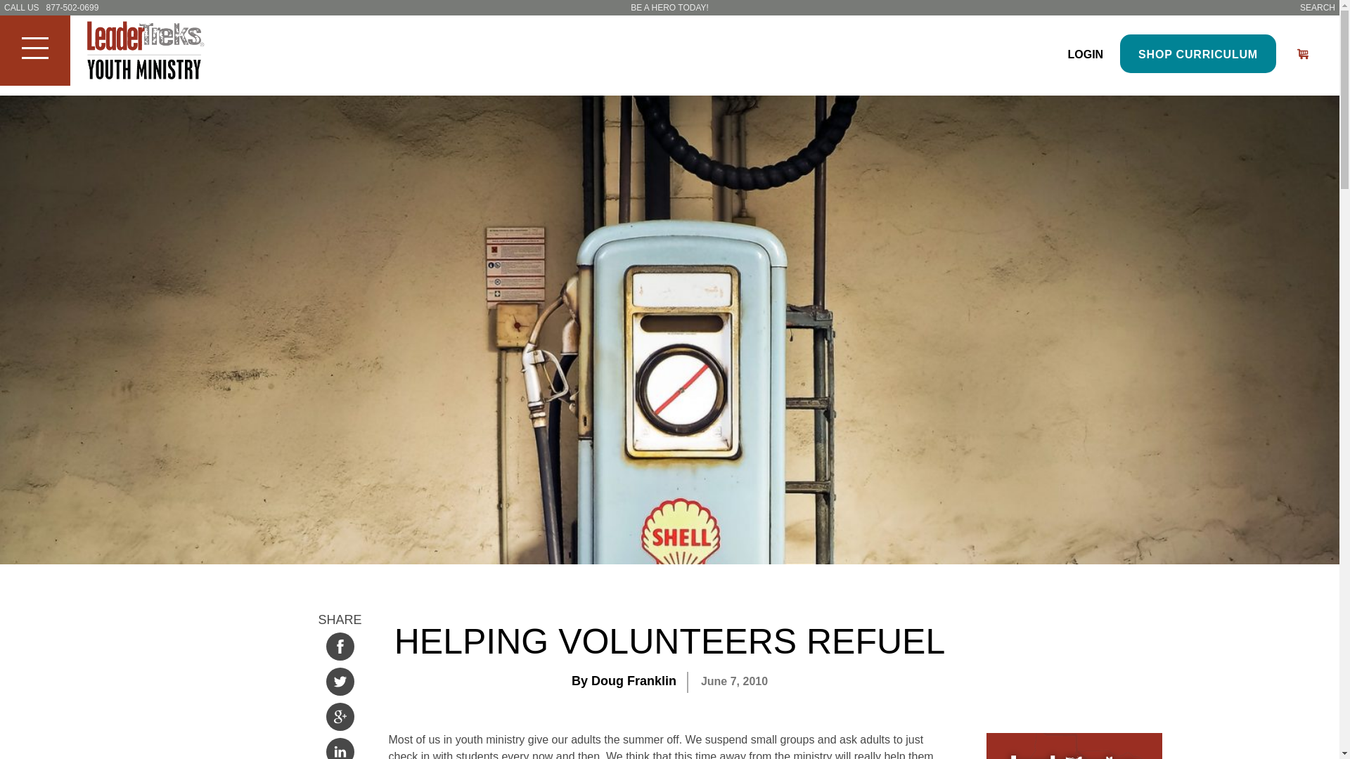 Image resolution: width=1350 pixels, height=759 pixels. I want to click on LOGIN, so click(1085, 55).